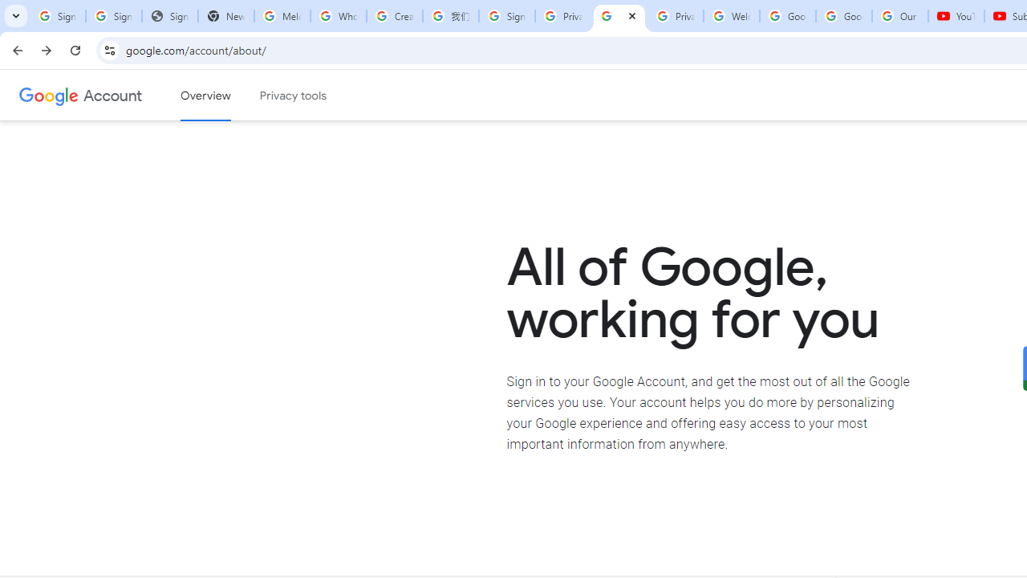 This screenshot has width=1027, height=578. Describe the element at coordinates (506, 16) in the screenshot. I see `Sign in - Google Accounts` at that location.